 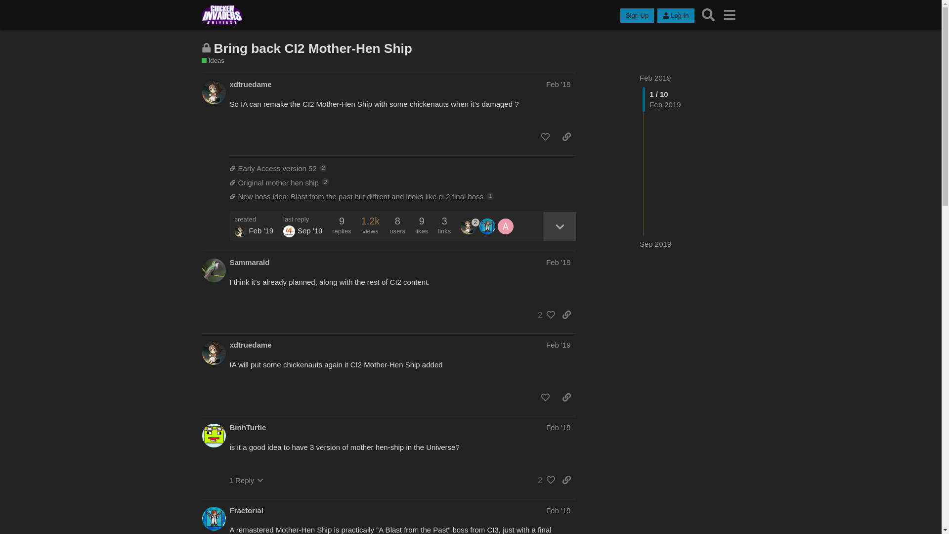 What do you see at coordinates (261, 230) in the screenshot?
I see `Feb 6, 2019 10:35 am` at bounding box center [261, 230].